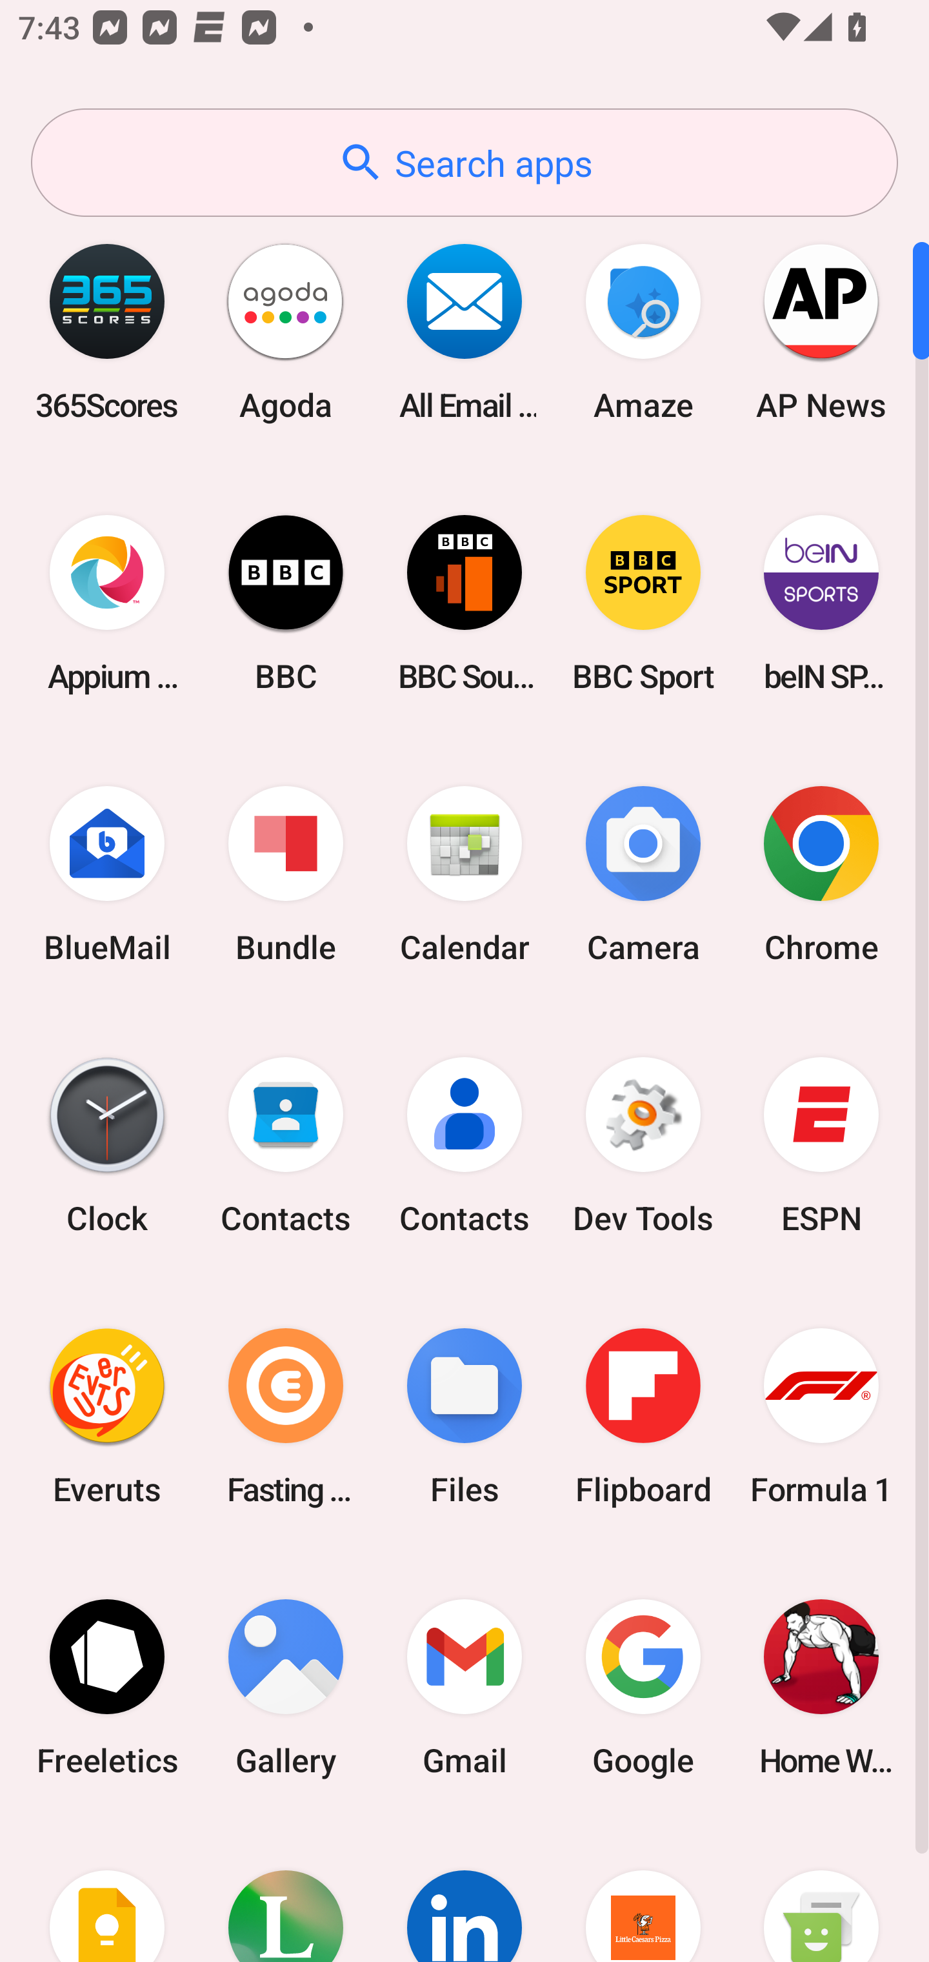 The width and height of the screenshot is (929, 1962). Describe the element at coordinates (643, 1892) in the screenshot. I see `Little Caesars Pizza` at that location.